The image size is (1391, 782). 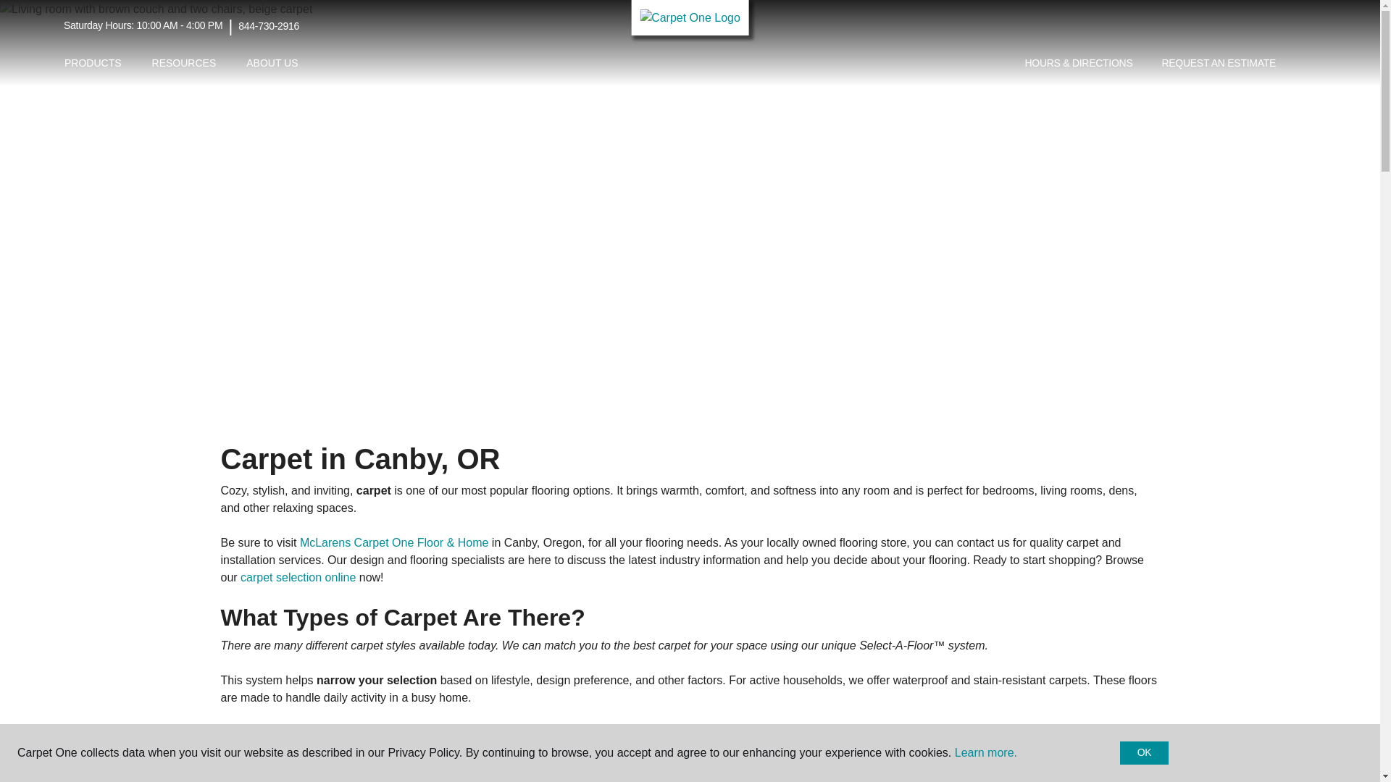 I want to click on ABOUT US, so click(x=272, y=63).